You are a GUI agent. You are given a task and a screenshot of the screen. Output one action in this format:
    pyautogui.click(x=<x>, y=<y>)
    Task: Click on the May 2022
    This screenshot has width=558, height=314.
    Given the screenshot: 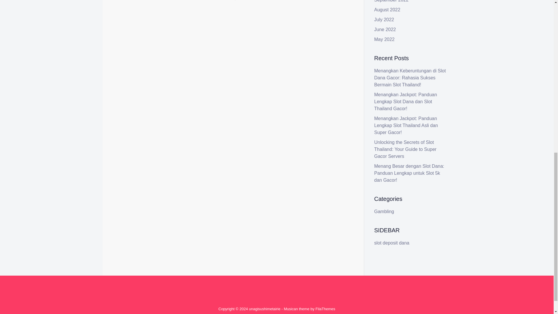 What is the action you would take?
    pyautogui.click(x=384, y=39)
    